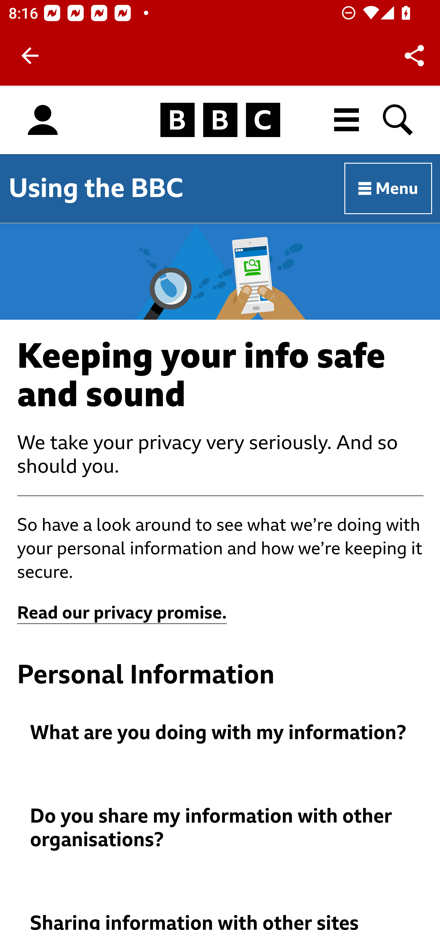  I want to click on Sharing information with other sites, so click(221, 921).